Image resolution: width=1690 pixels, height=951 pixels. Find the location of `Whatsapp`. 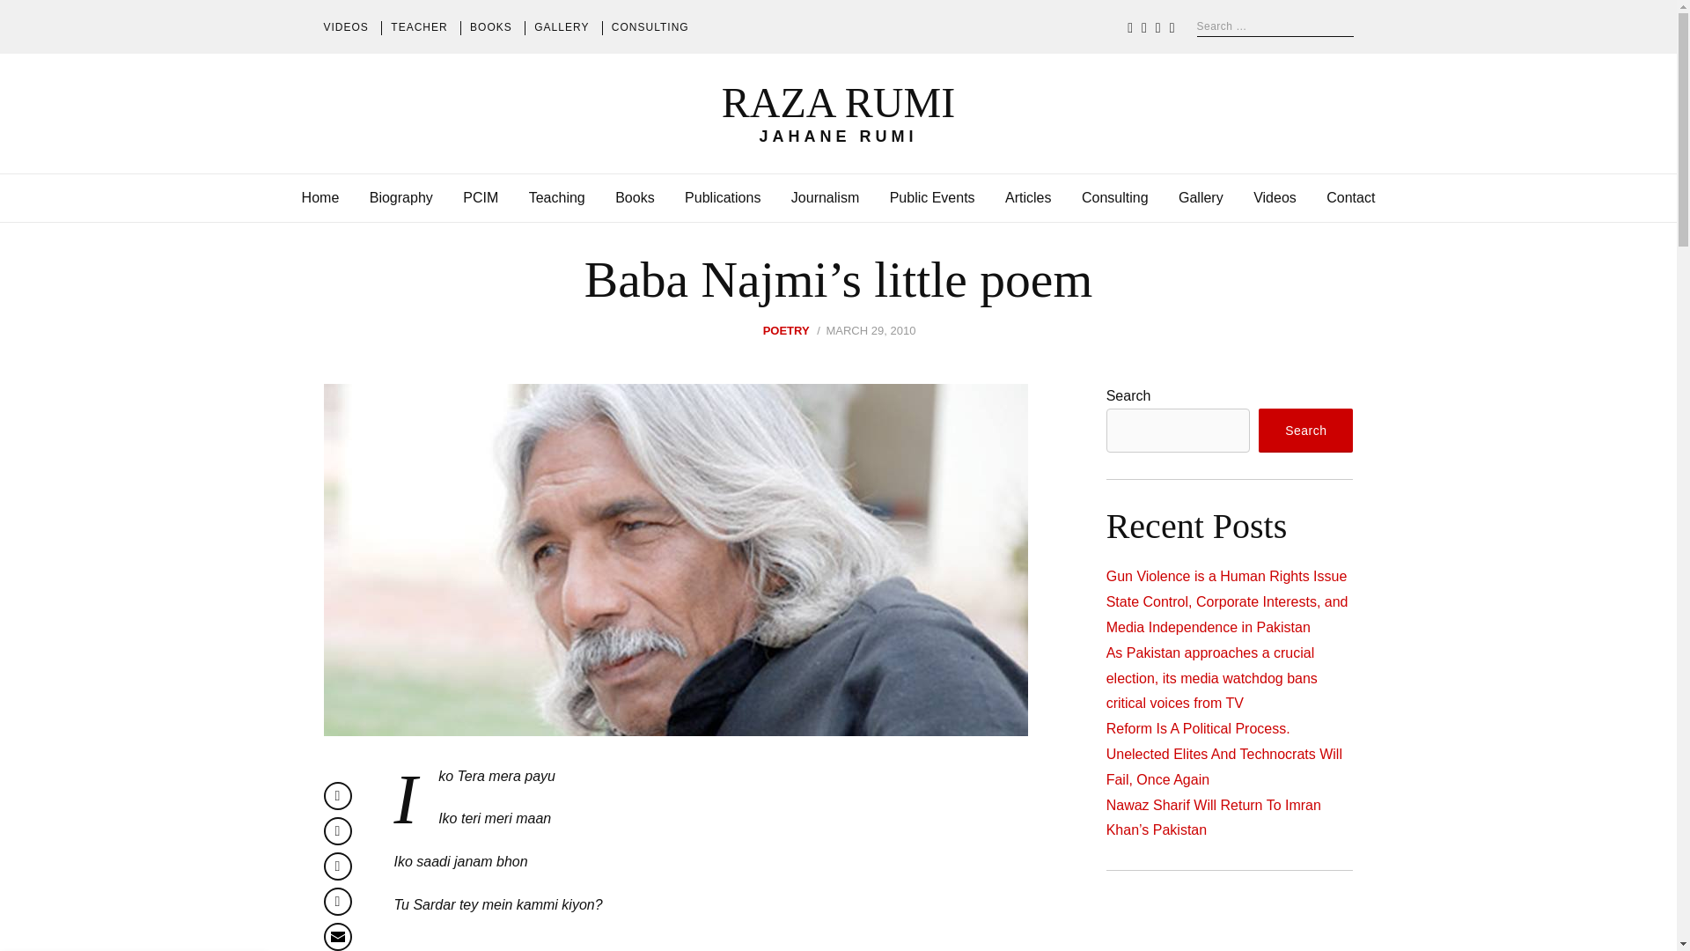

Whatsapp is located at coordinates (338, 902).